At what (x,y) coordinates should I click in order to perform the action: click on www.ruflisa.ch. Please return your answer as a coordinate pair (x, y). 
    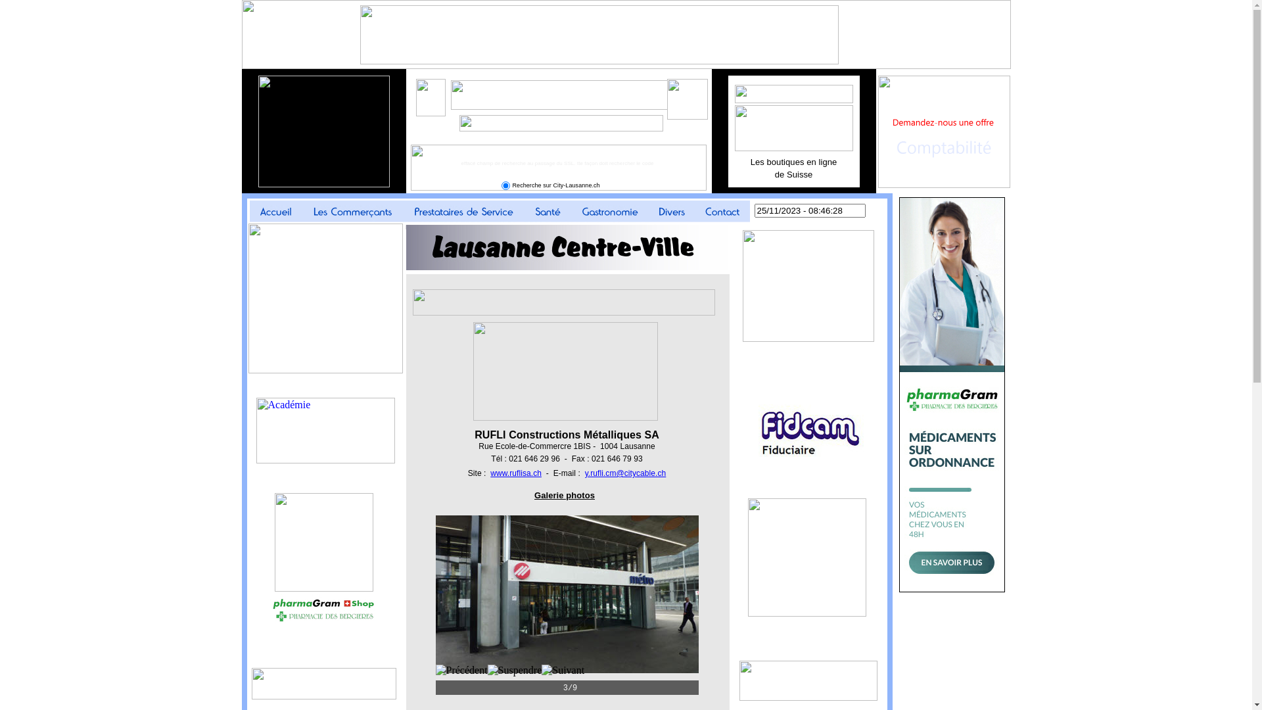
    Looking at the image, I should click on (516, 473).